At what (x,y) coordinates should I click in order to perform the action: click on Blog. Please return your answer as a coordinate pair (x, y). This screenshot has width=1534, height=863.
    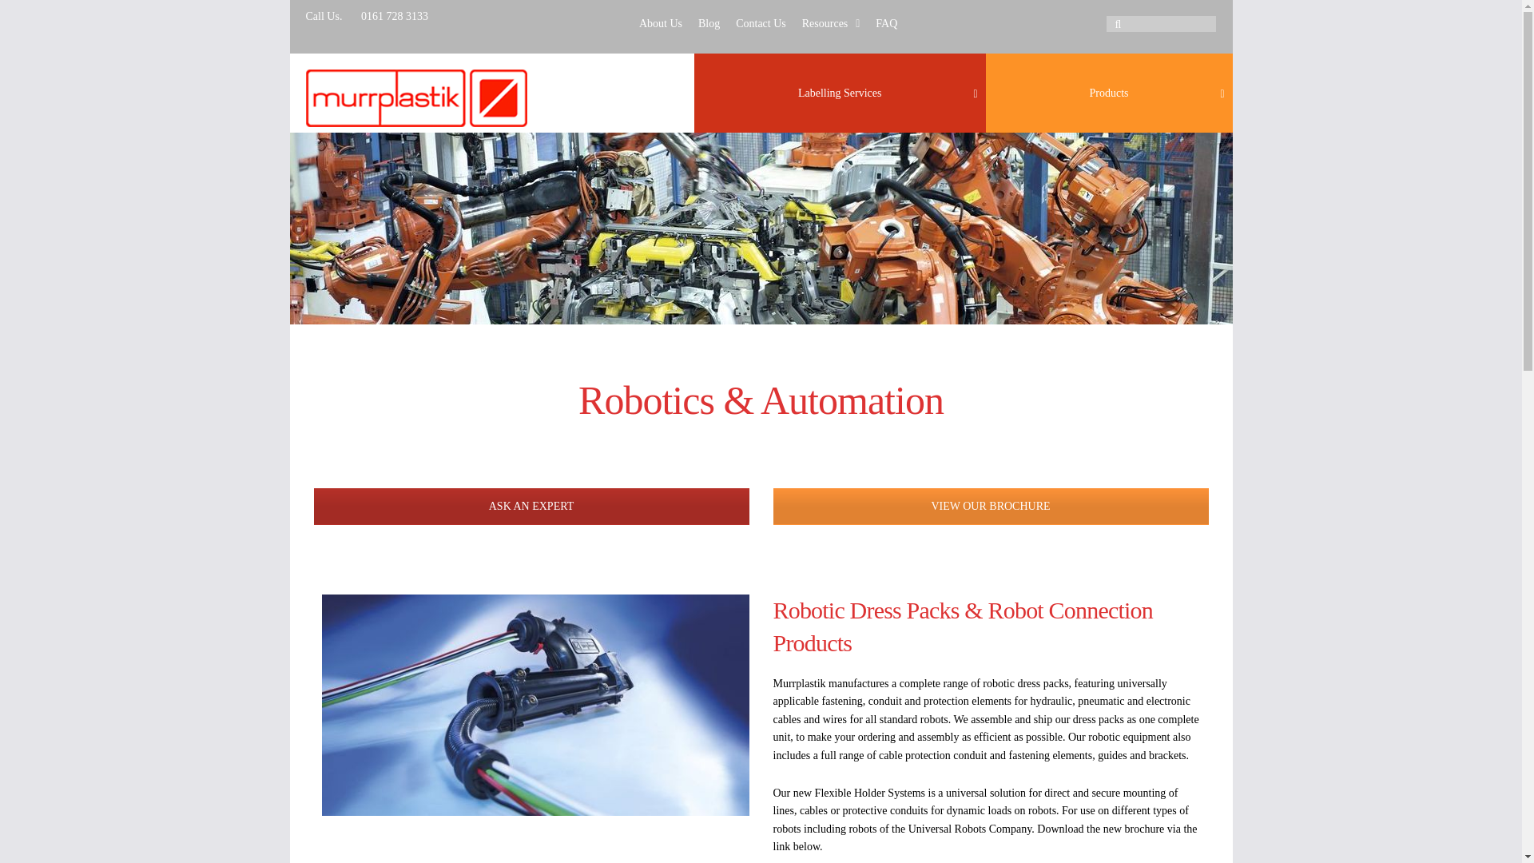
    Looking at the image, I should click on (886, 22).